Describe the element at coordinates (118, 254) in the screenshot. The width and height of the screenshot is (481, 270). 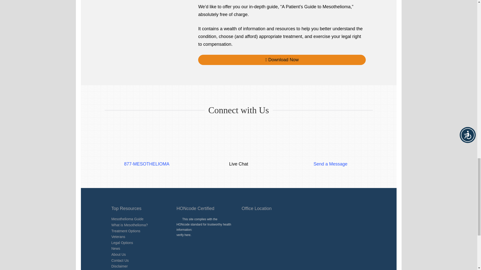
I see `About Us` at that location.